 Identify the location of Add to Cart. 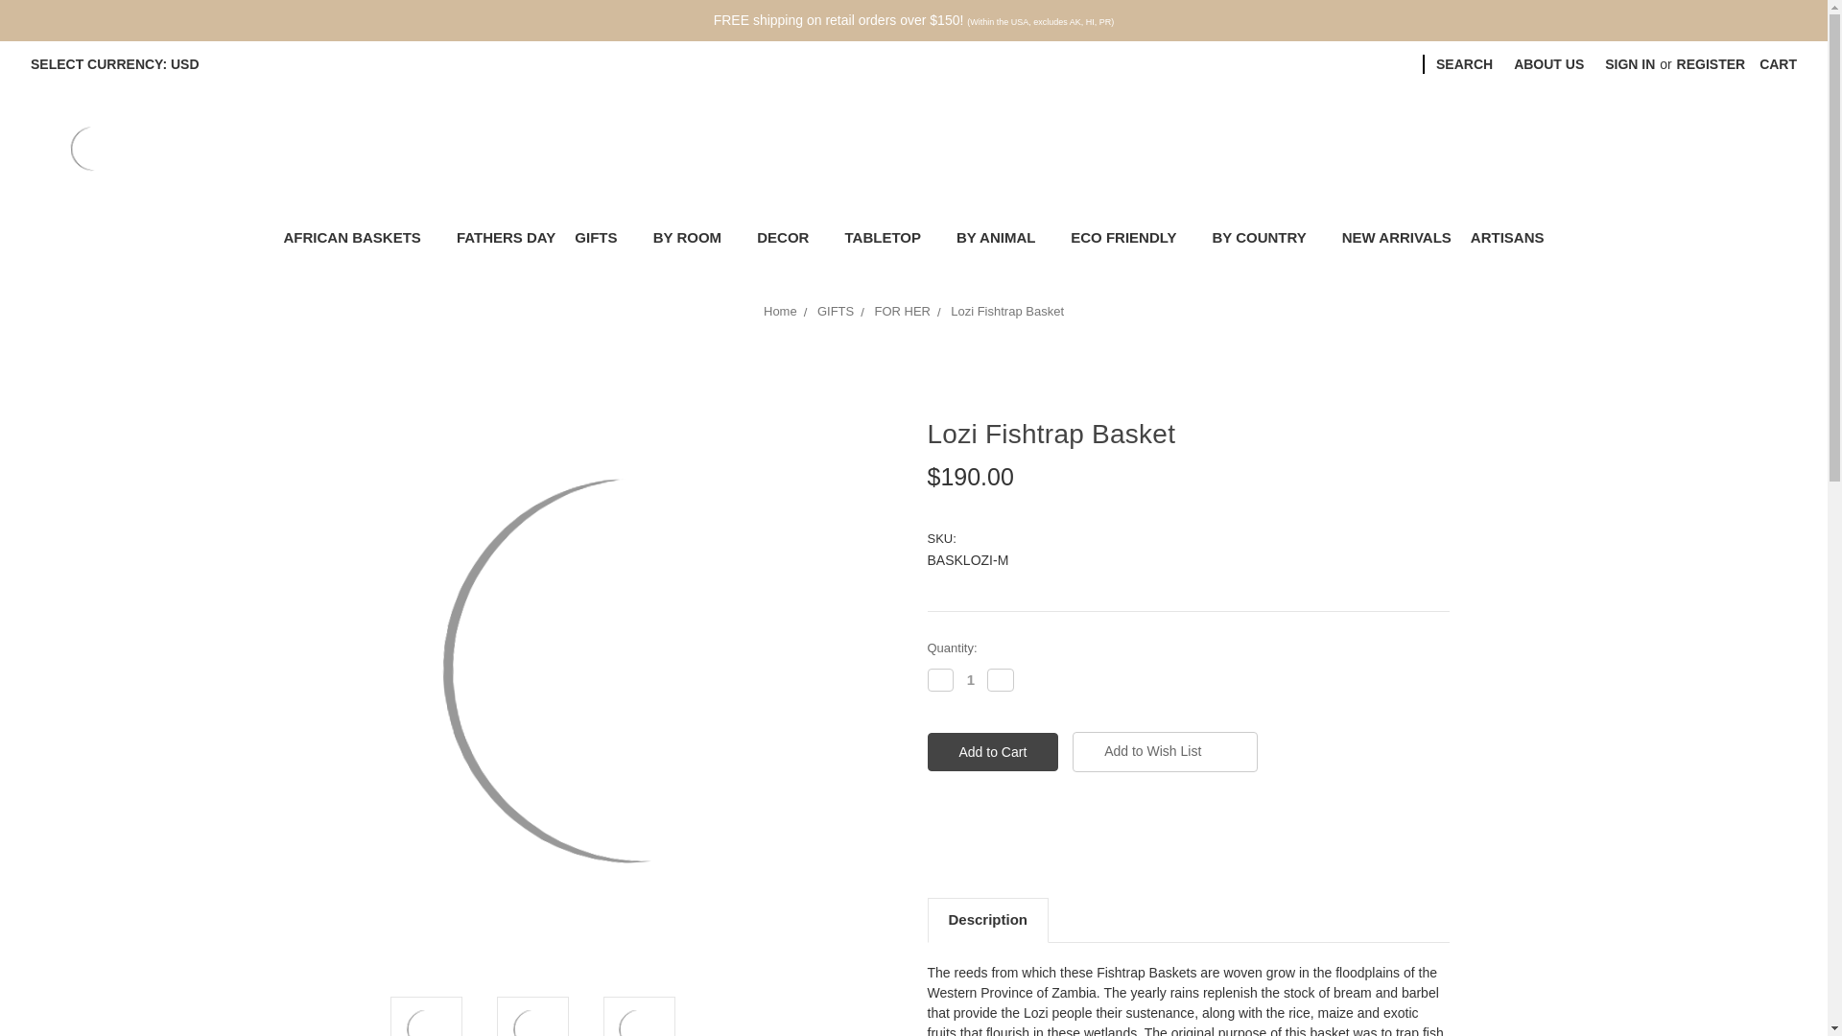
(992, 751).